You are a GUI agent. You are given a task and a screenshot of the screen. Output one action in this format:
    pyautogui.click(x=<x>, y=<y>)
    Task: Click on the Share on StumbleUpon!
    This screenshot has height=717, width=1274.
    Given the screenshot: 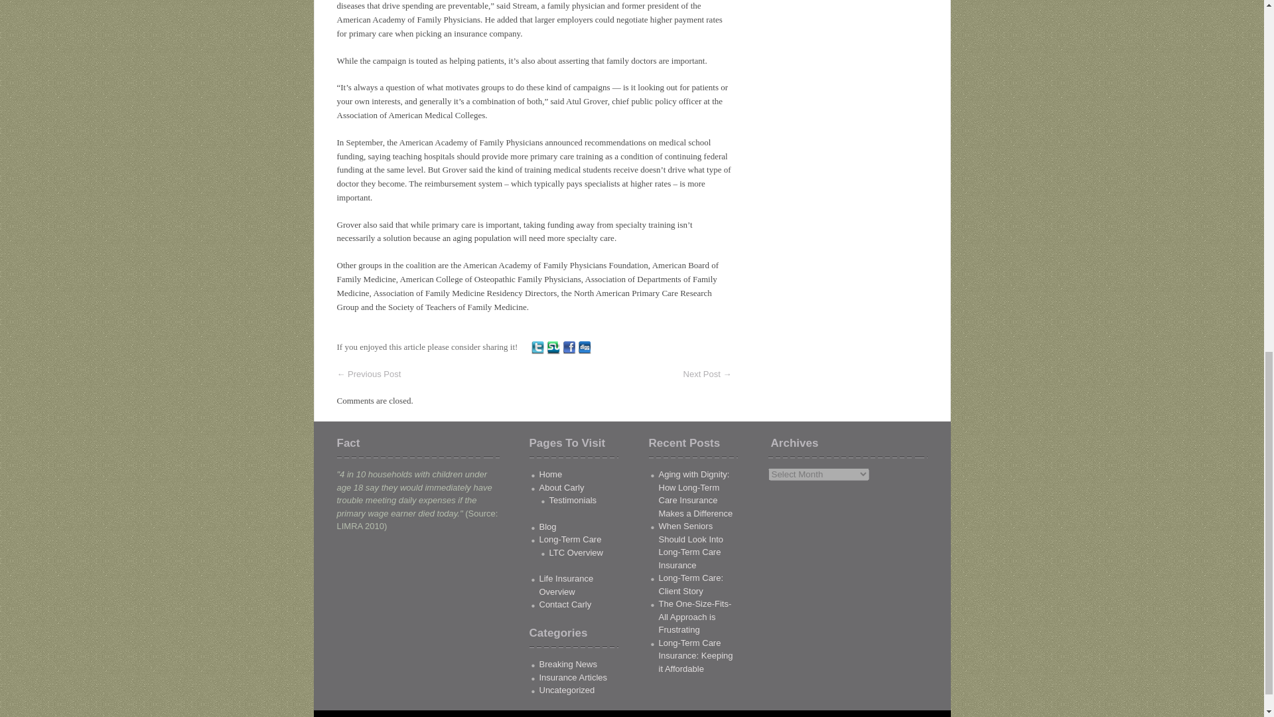 What is the action you would take?
    pyautogui.click(x=553, y=347)
    